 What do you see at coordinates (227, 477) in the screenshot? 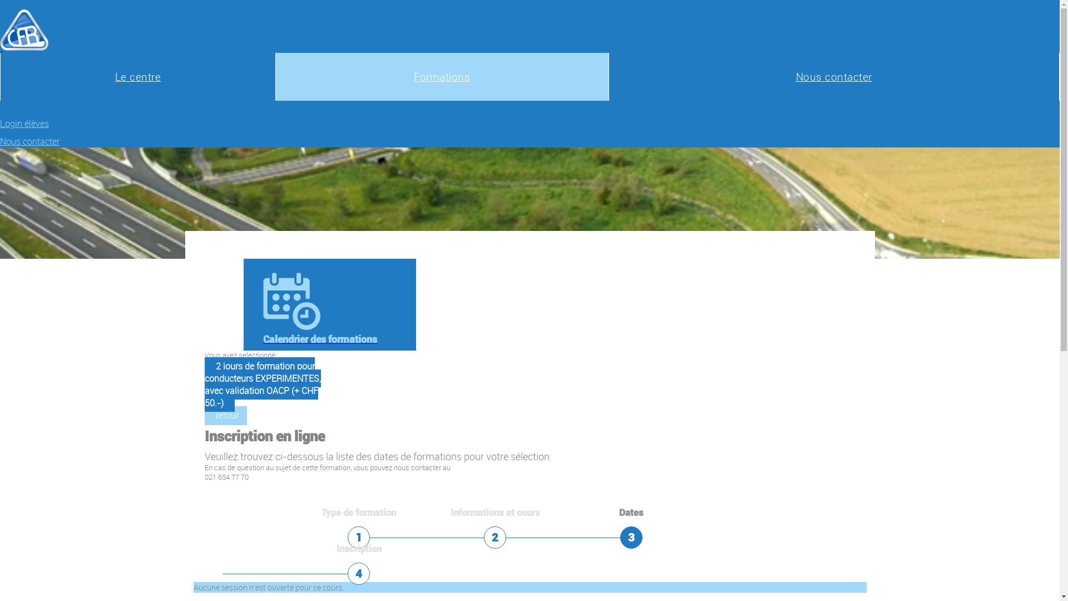
I see `021 654 77 70` at bounding box center [227, 477].